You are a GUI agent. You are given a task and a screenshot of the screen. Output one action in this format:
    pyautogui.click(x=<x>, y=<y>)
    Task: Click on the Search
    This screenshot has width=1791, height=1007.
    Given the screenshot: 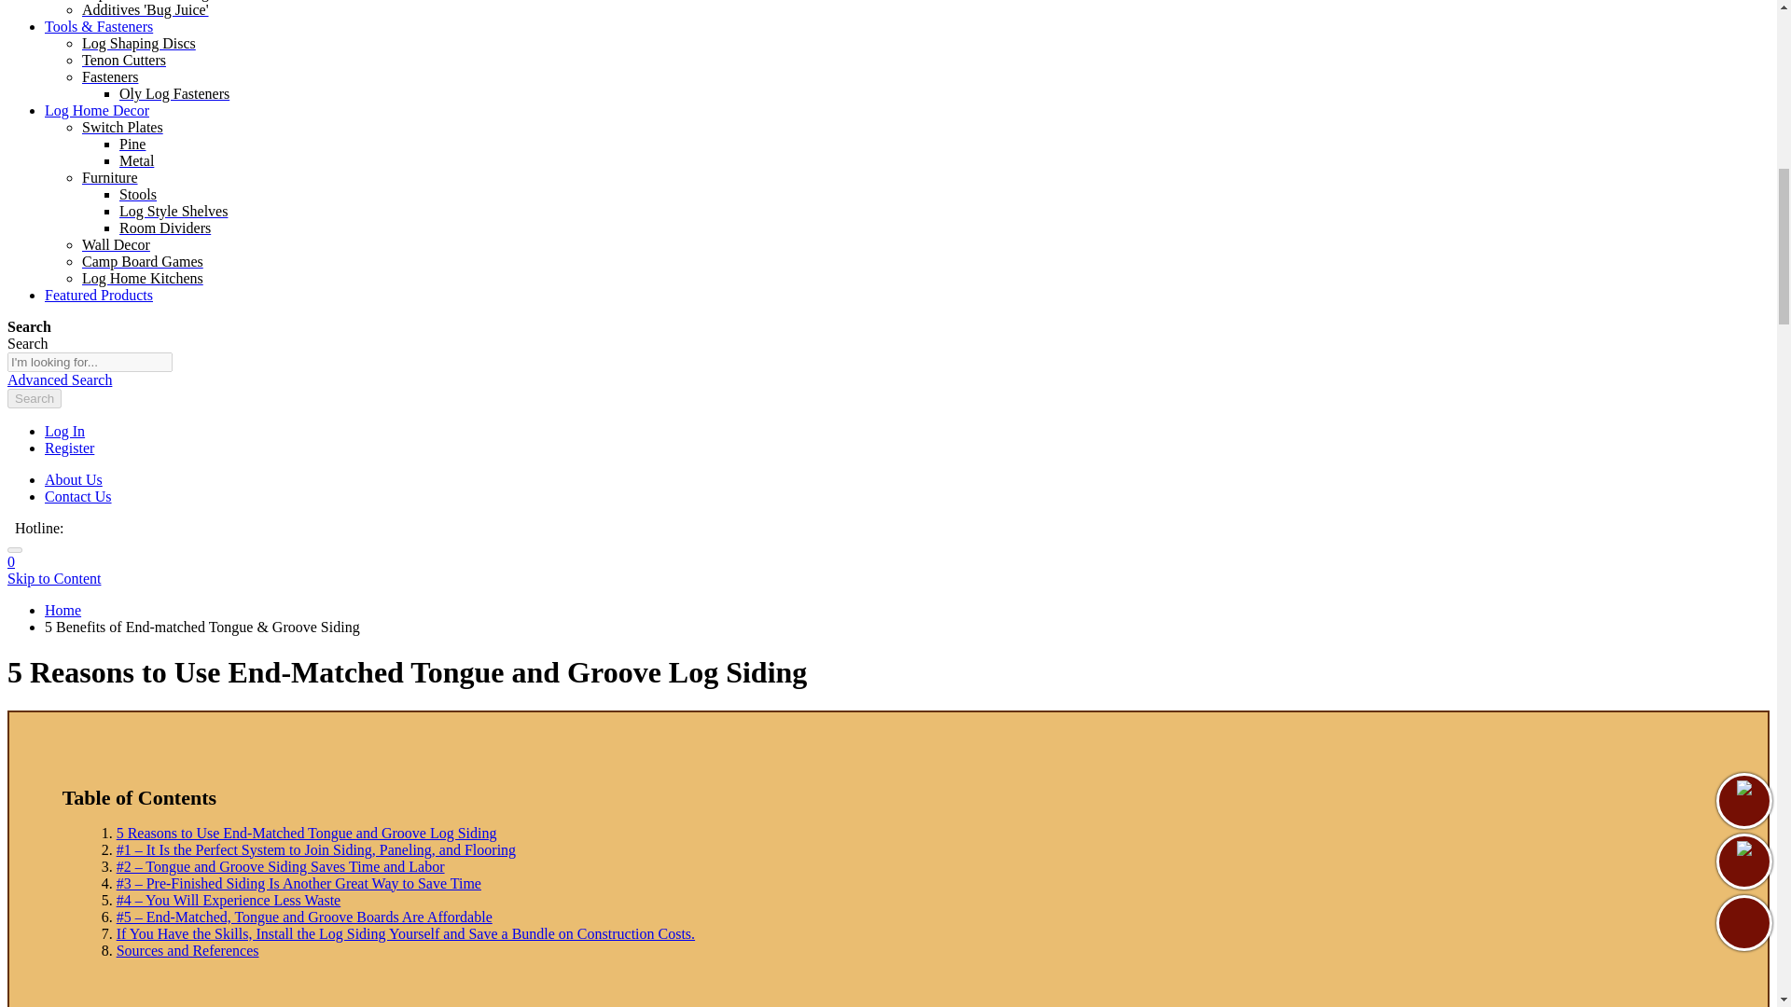 What is the action you would take?
    pyautogui.click(x=34, y=398)
    